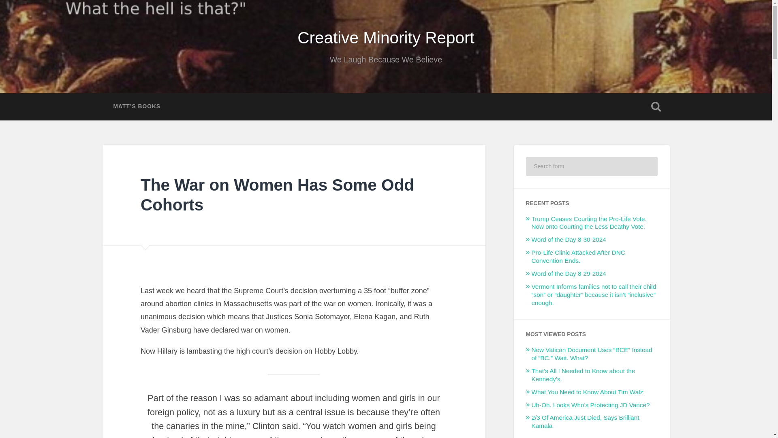 Image resolution: width=778 pixels, height=438 pixels. Describe the element at coordinates (569, 273) in the screenshot. I see `Word of the Day 8-29-2024` at that location.